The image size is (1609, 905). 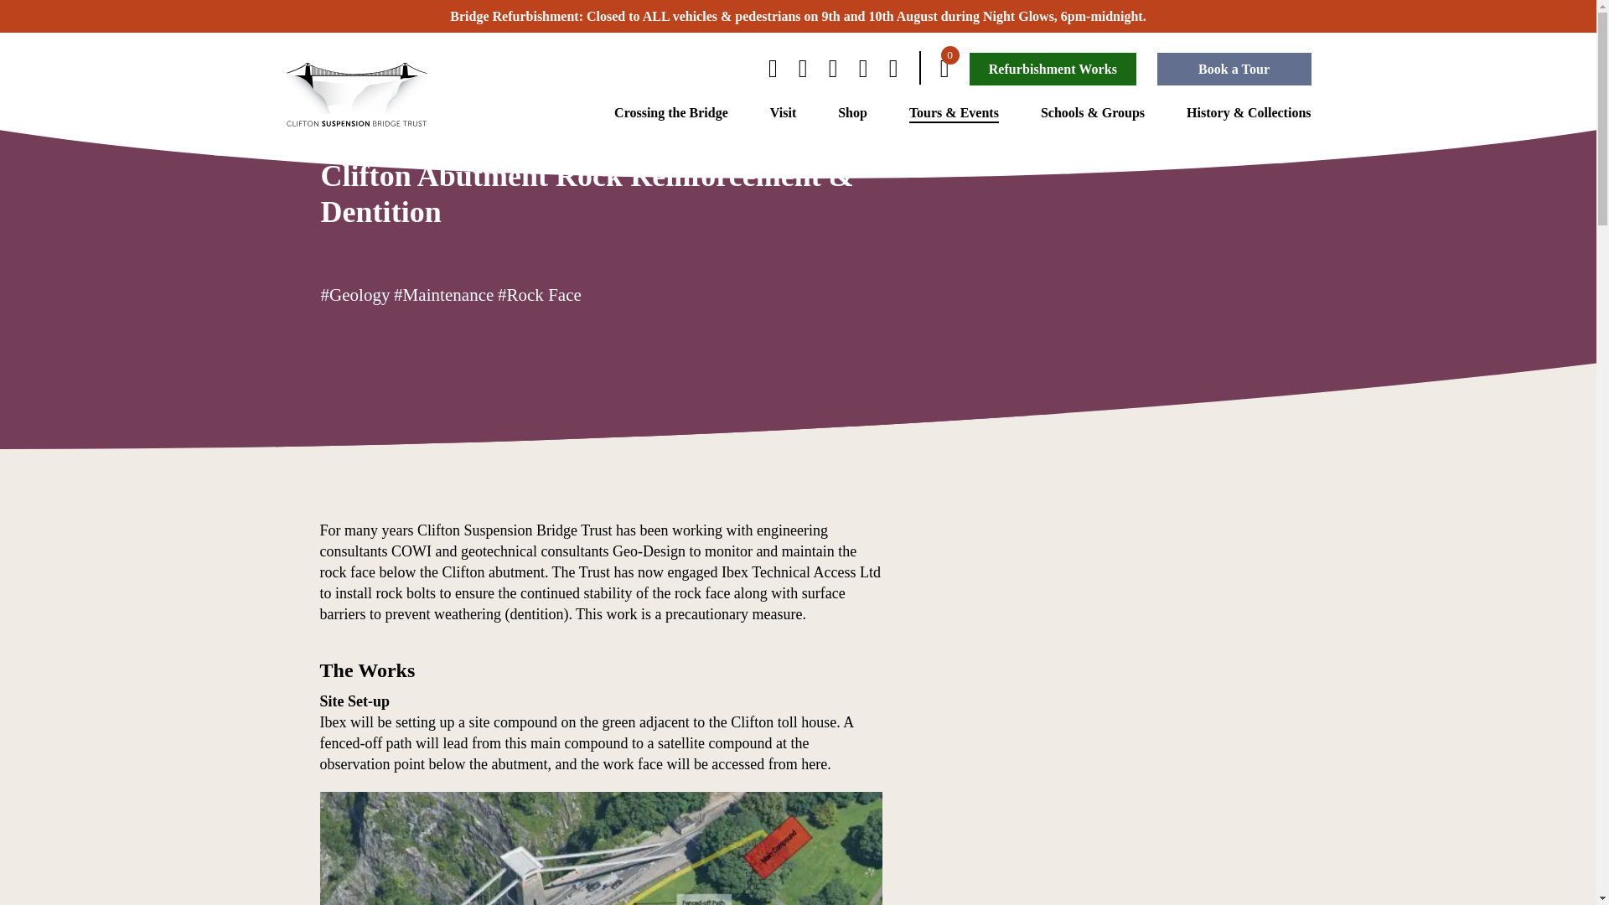 What do you see at coordinates (336, 92) in the screenshot?
I see `Home` at bounding box center [336, 92].